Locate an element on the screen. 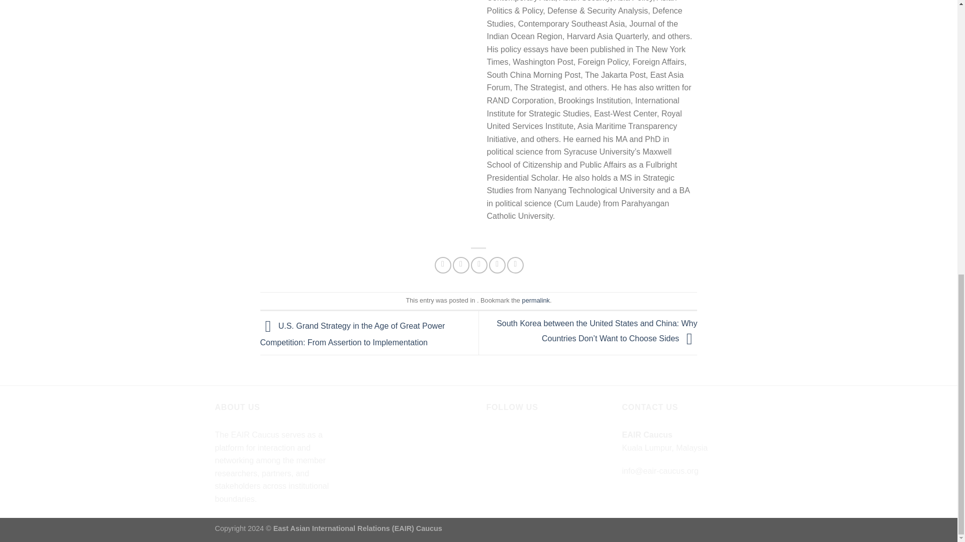  Share on LinkedIn is located at coordinates (516, 265).